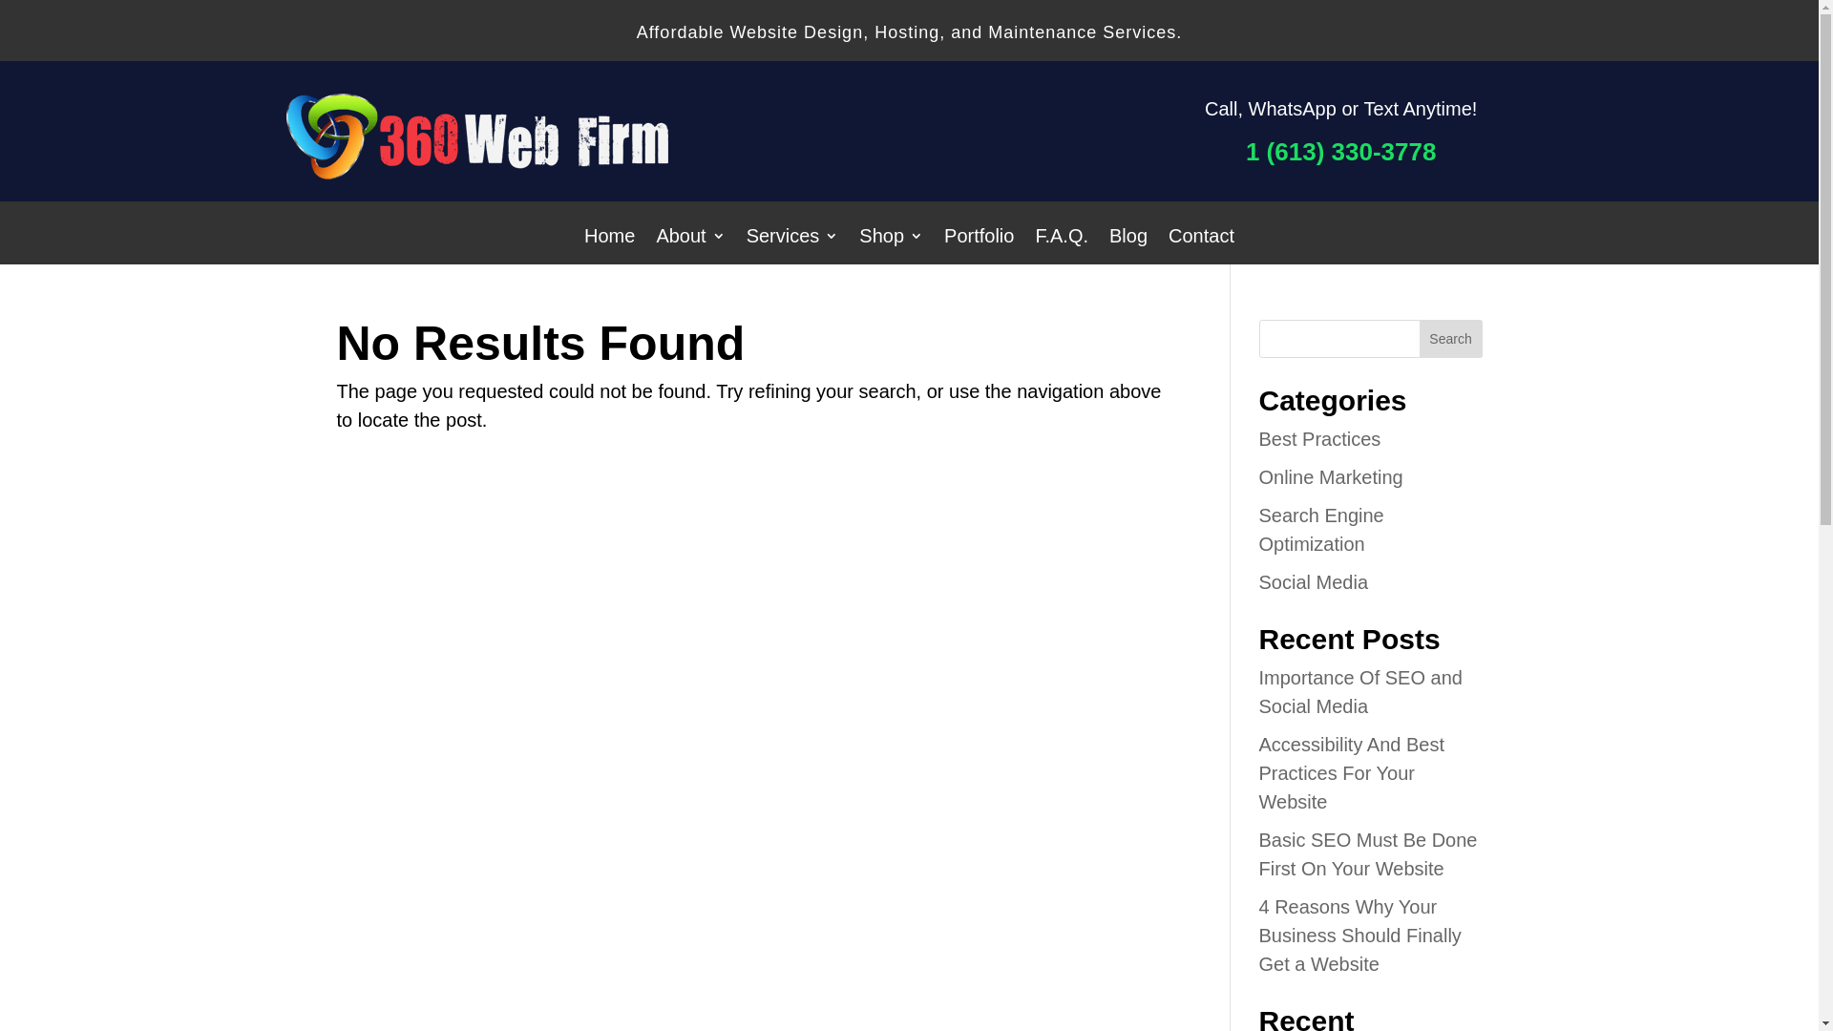 Image resolution: width=1833 pixels, height=1031 pixels. I want to click on About, so click(690, 240).